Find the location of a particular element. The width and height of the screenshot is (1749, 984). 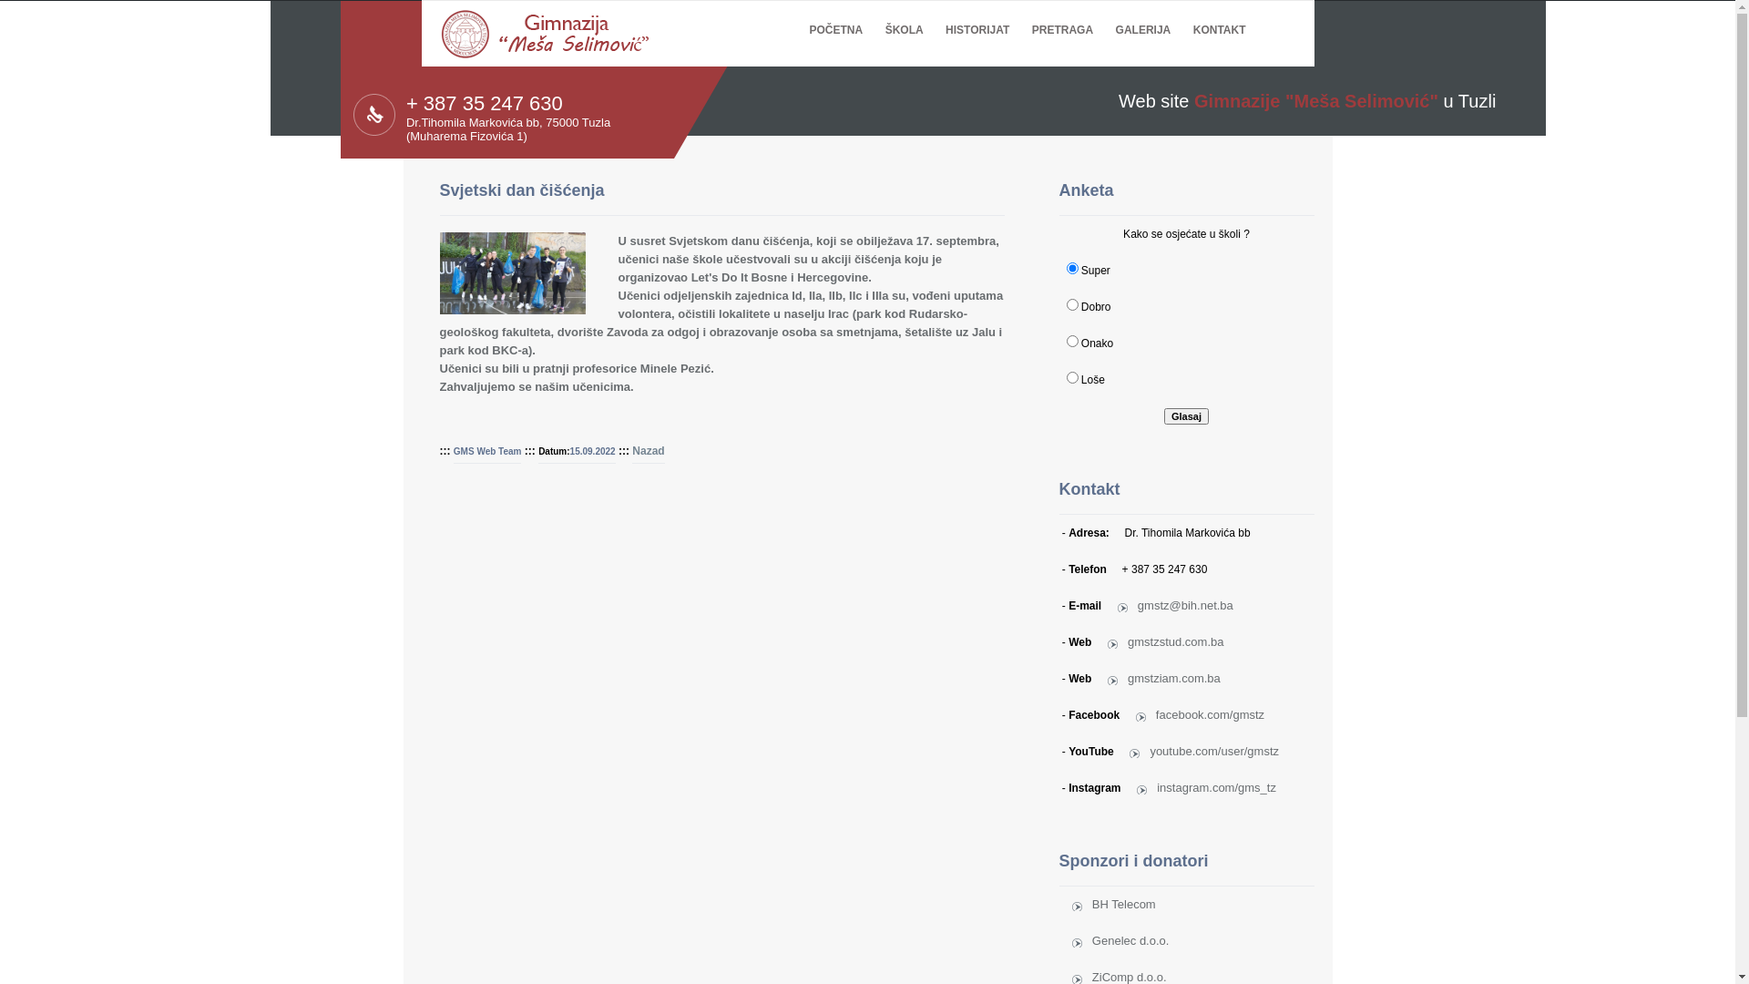

BH Telecom is located at coordinates (1113, 904).